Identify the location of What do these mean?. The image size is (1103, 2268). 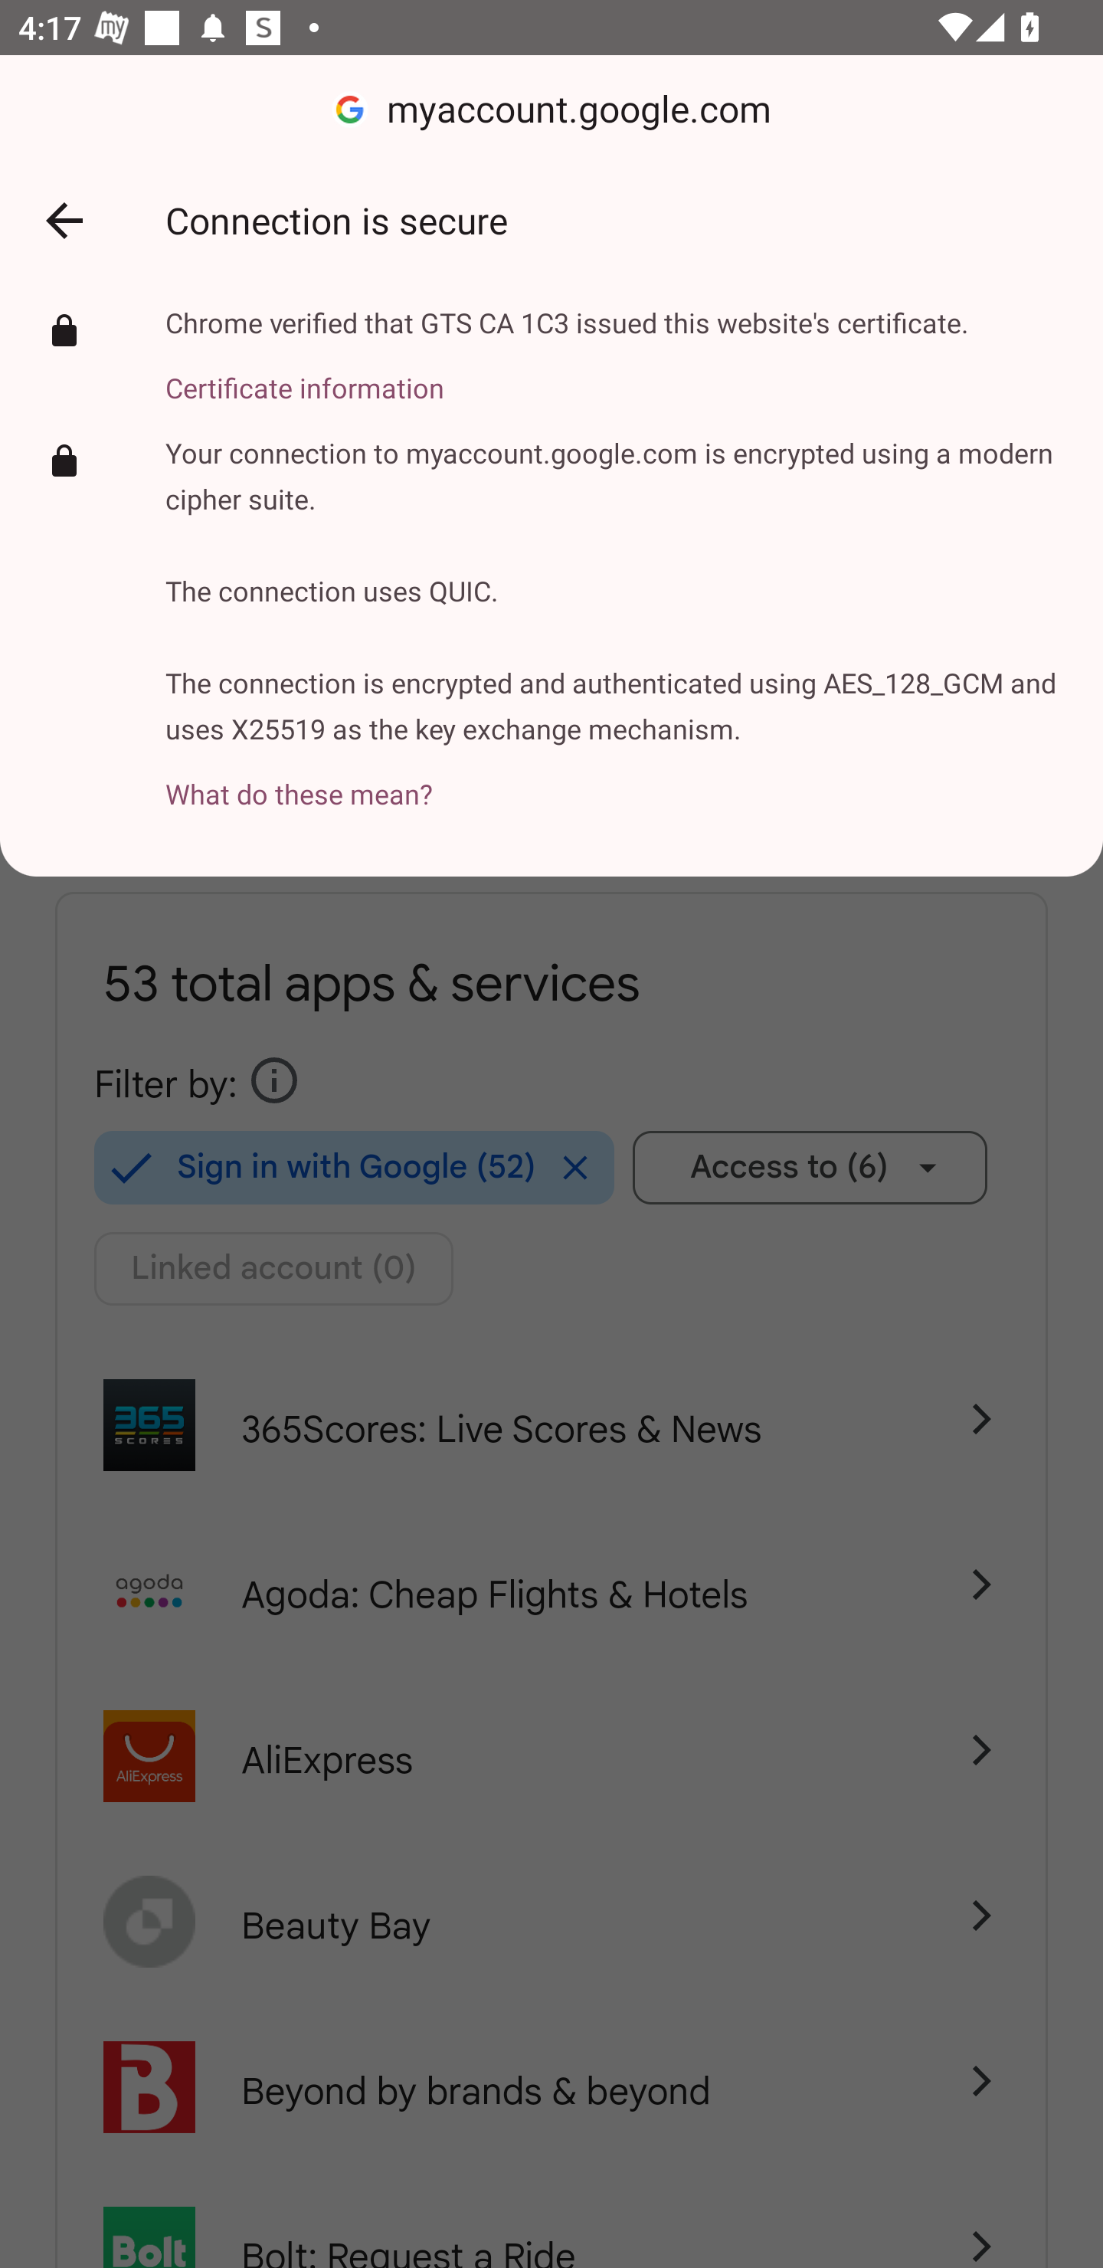
(616, 778).